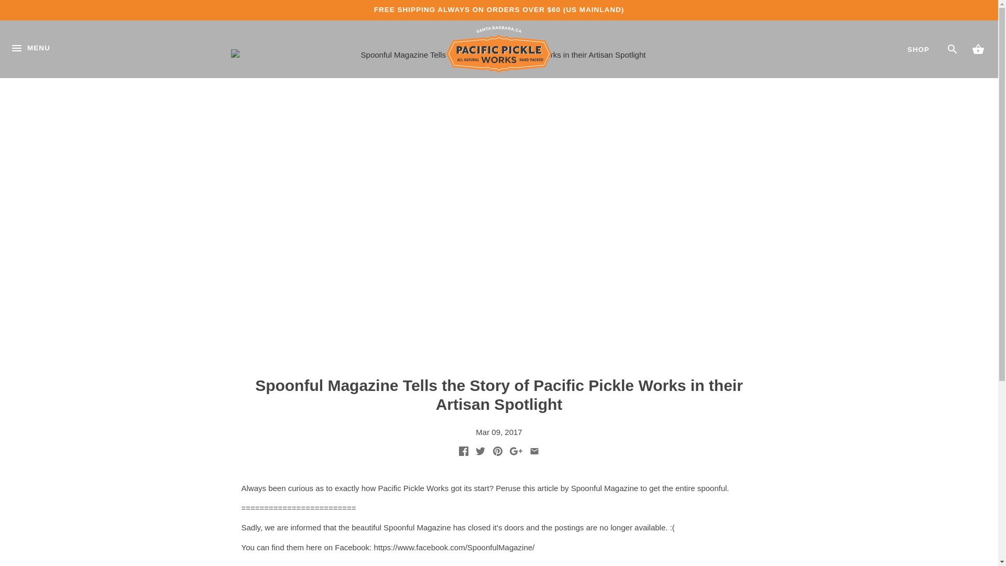 This screenshot has height=566, width=1006. What do you see at coordinates (918, 49) in the screenshot?
I see `SHOP` at bounding box center [918, 49].